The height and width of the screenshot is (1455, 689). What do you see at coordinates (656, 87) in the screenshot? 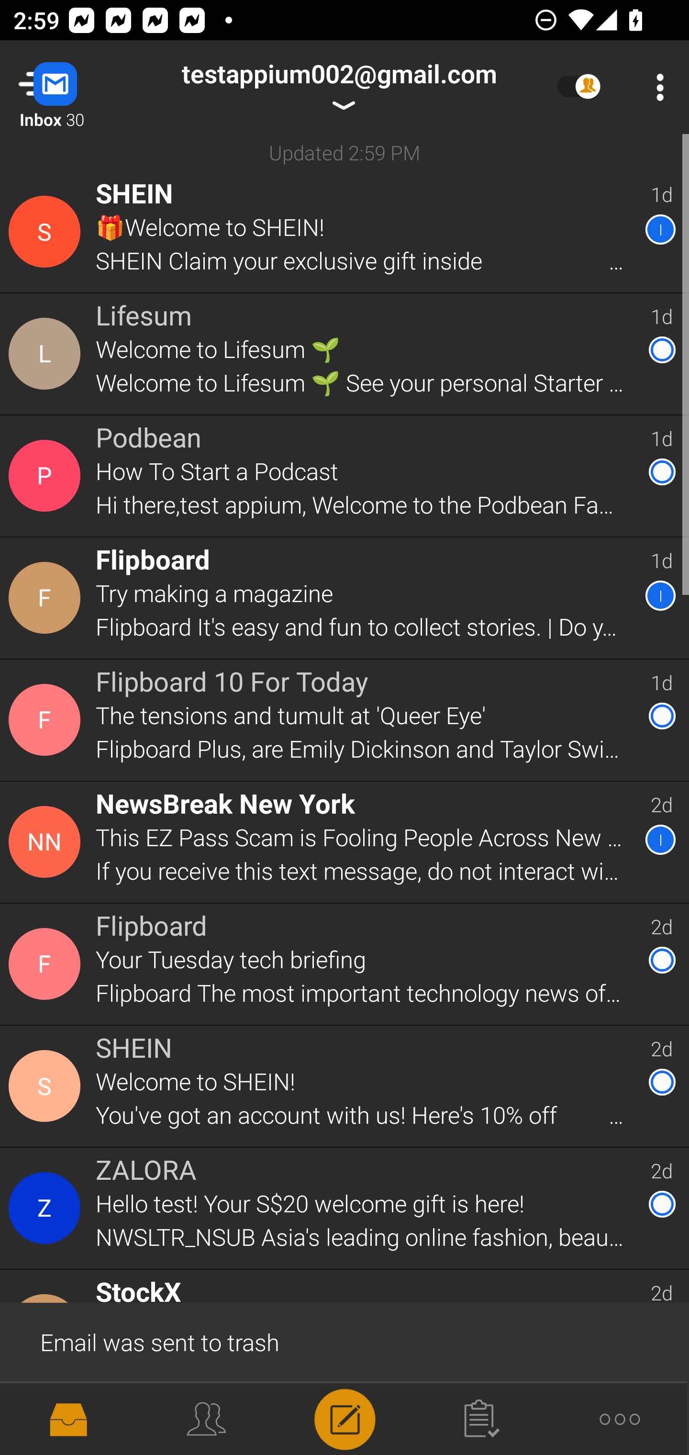
I see `More Options` at bounding box center [656, 87].